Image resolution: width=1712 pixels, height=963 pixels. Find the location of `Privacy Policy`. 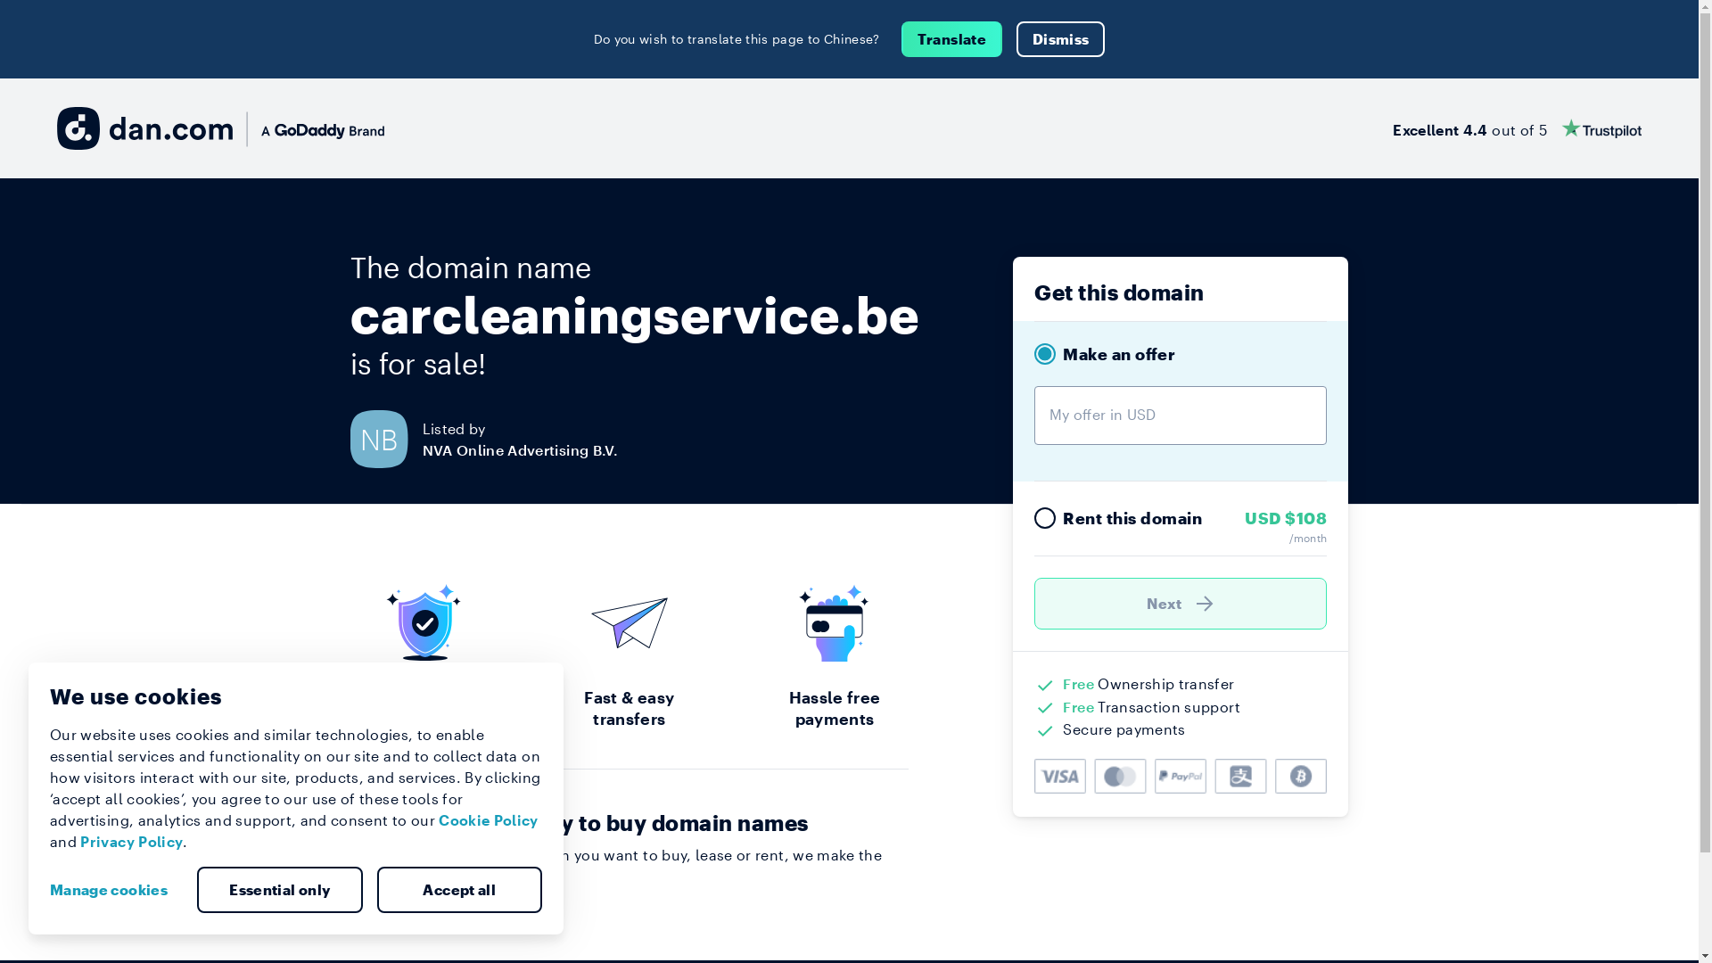

Privacy Policy is located at coordinates (132, 842).